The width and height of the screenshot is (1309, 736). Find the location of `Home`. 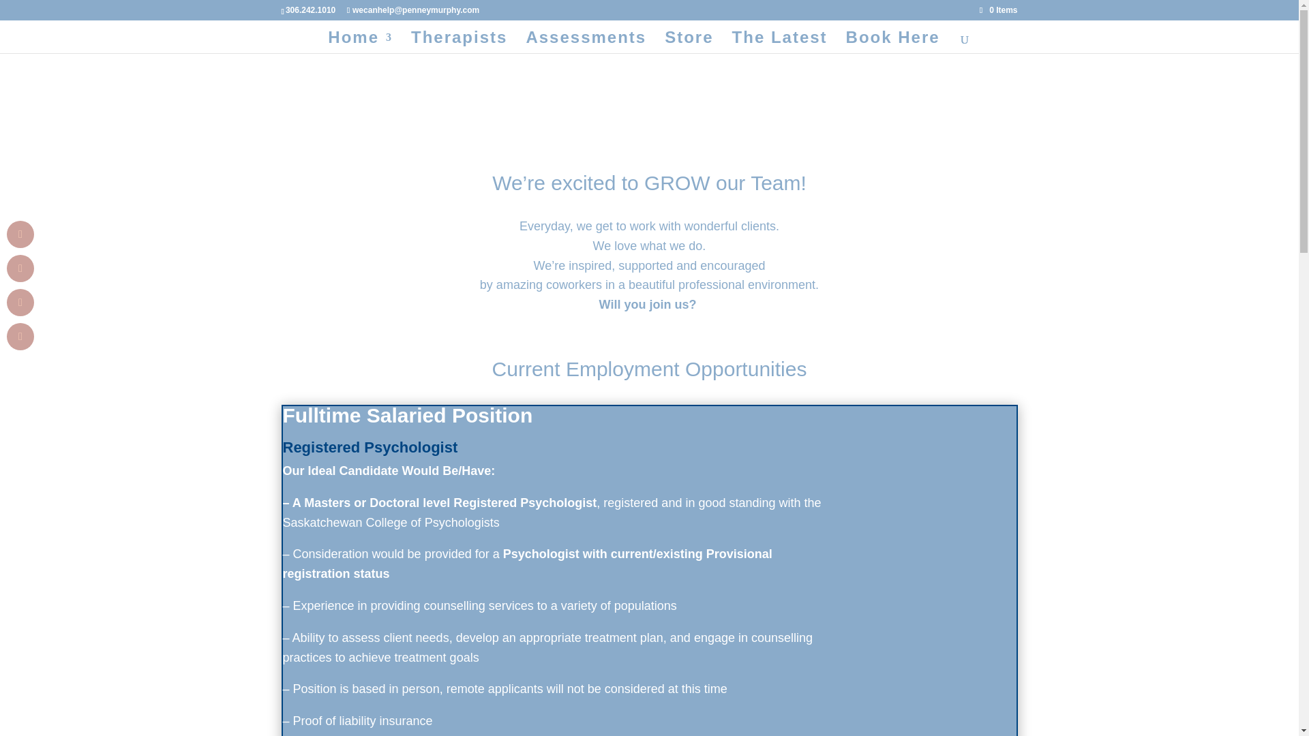

Home is located at coordinates (360, 42).